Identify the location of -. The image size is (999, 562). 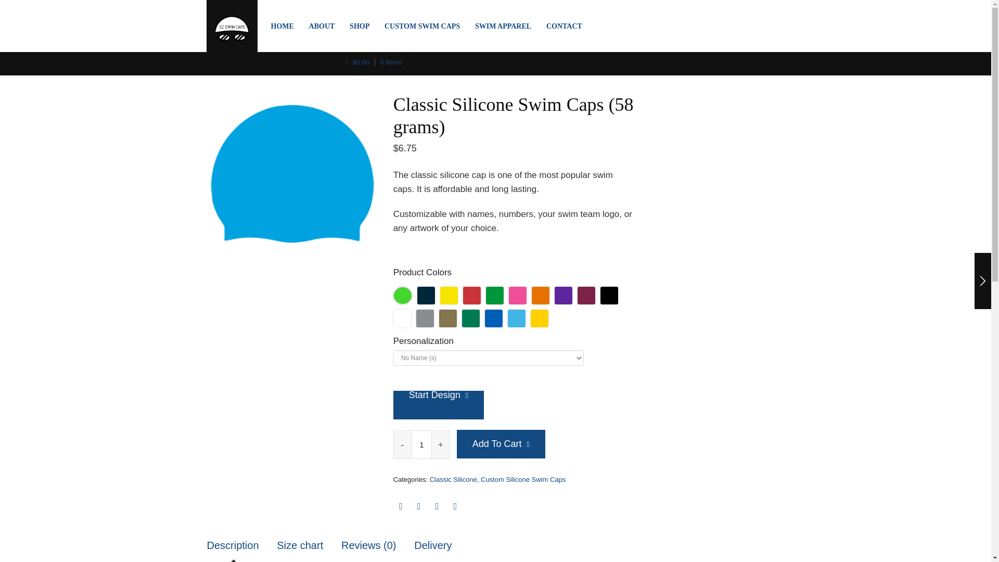
(403, 444).